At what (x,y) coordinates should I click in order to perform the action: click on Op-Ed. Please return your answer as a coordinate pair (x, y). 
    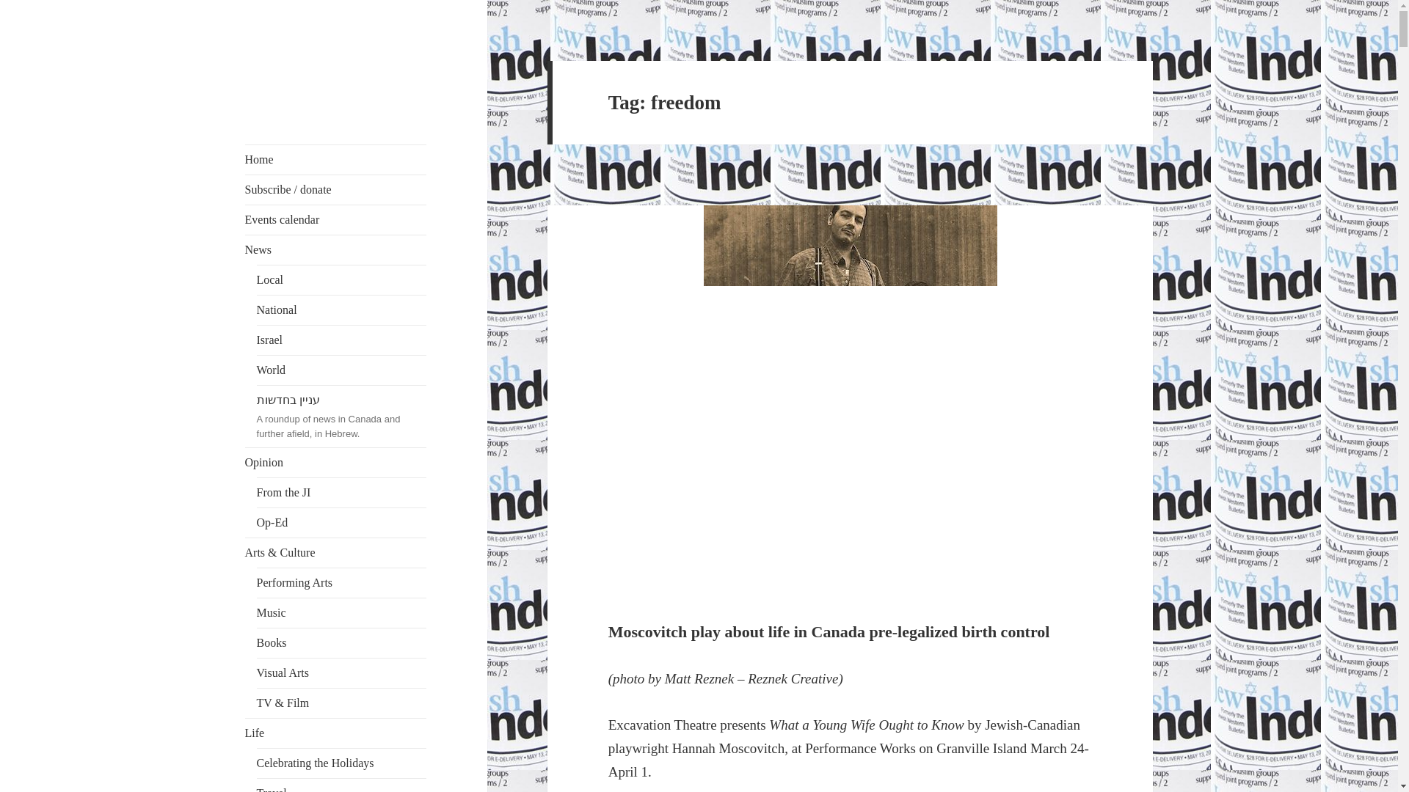
    Looking at the image, I should click on (341, 523).